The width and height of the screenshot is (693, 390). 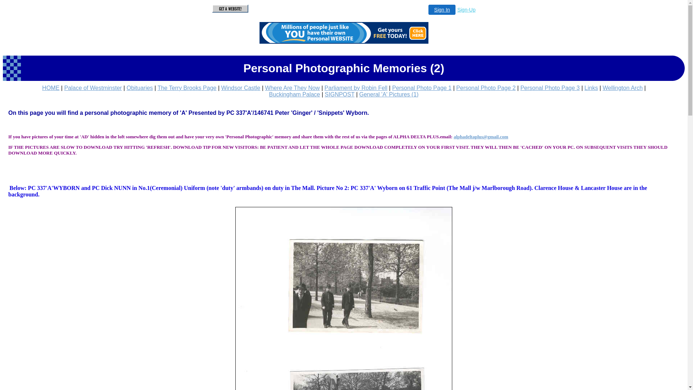 I want to click on SIGNPOST, so click(x=340, y=95).